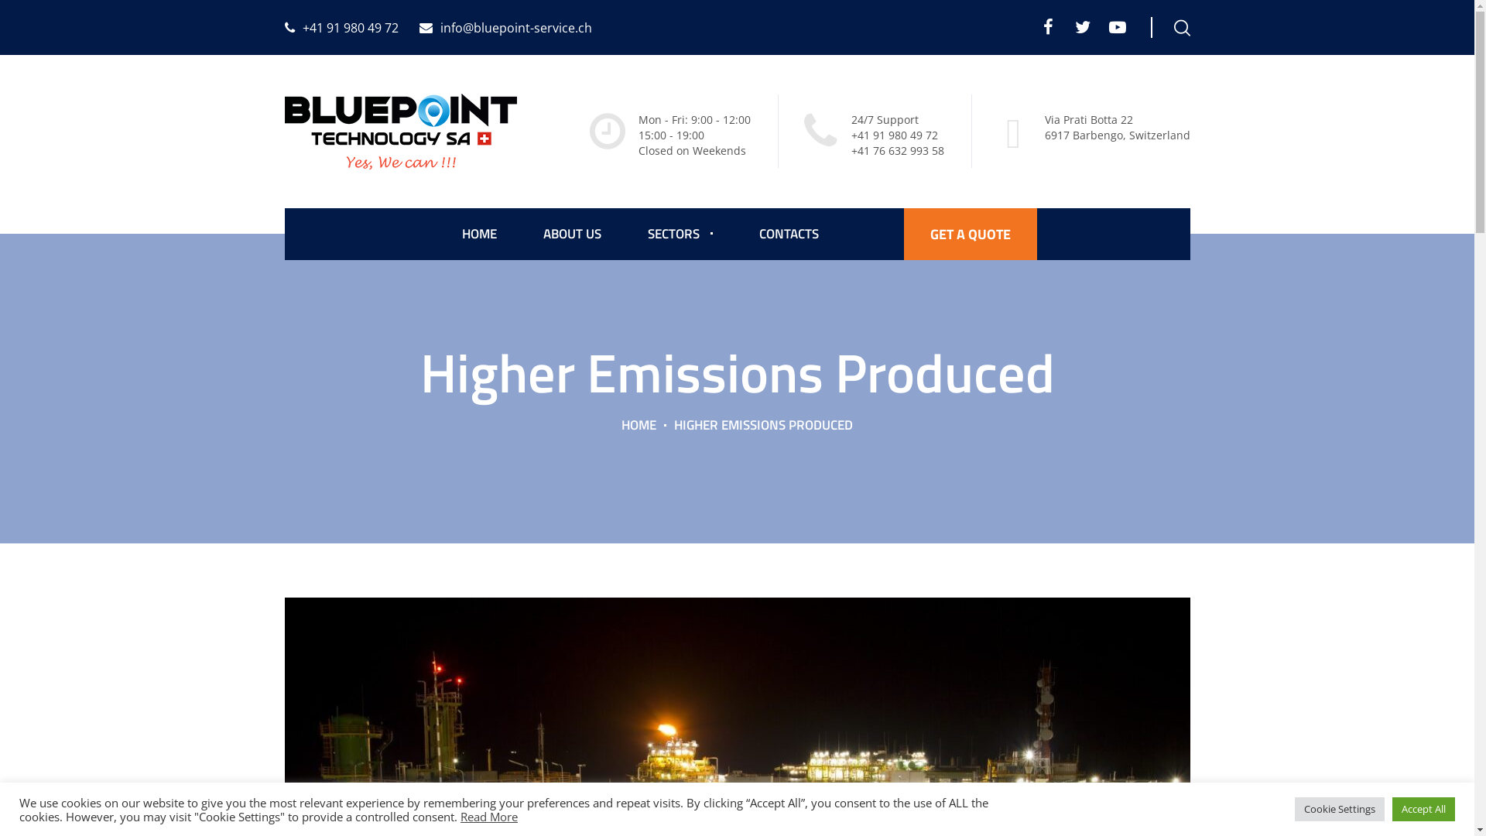 This screenshot has height=836, width=1486. I want to click on SECTORS, so click(680, 234).